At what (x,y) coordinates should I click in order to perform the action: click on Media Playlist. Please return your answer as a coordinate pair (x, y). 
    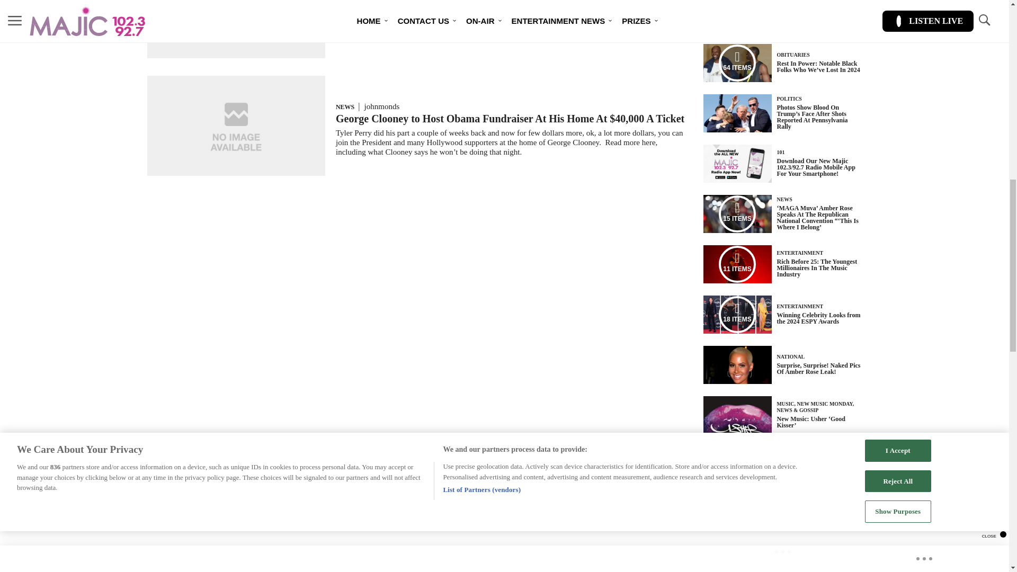
    Looking at the image, I should click on (737, 214).